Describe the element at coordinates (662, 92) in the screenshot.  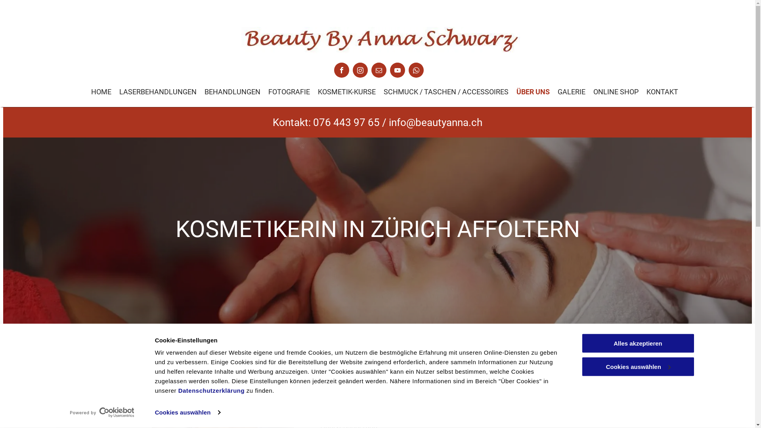
I see `KONTAKT` at that location.